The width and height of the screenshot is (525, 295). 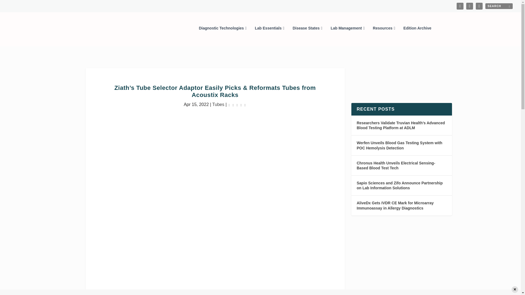 What do you see at coordinates (223, 36) in the screenshot?
I see `Diagnostic Technologies` at bounding box center [223, 36].